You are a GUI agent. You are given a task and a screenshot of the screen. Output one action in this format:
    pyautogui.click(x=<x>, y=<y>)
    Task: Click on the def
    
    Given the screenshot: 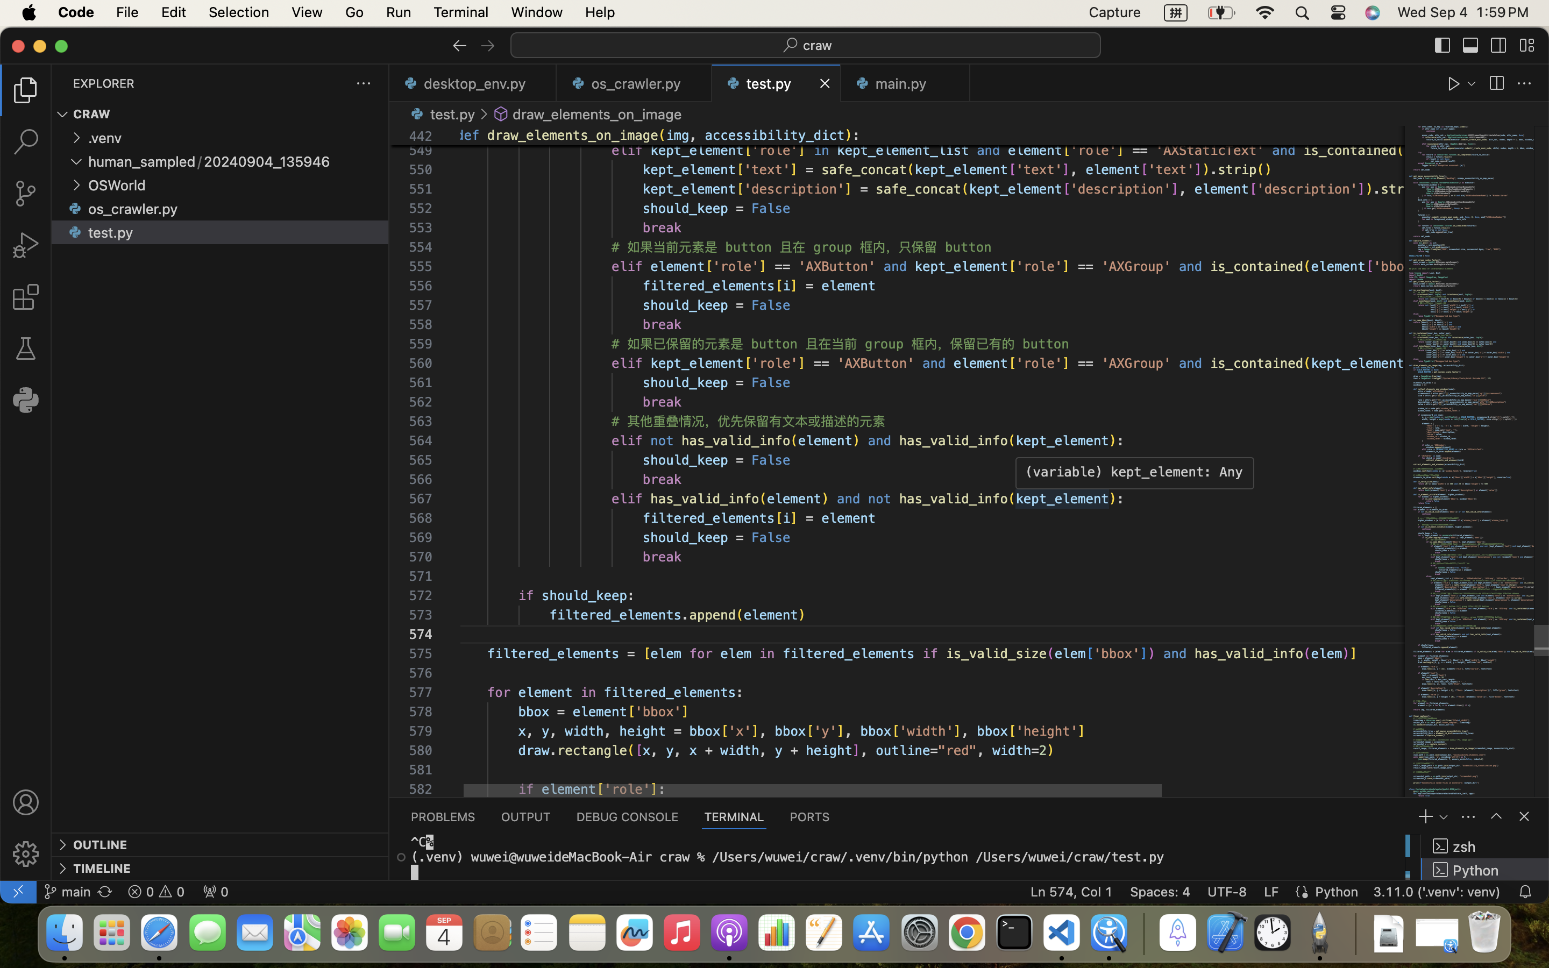 What is the action you would take?
    pyautogui.click(x=470, y=136)
    